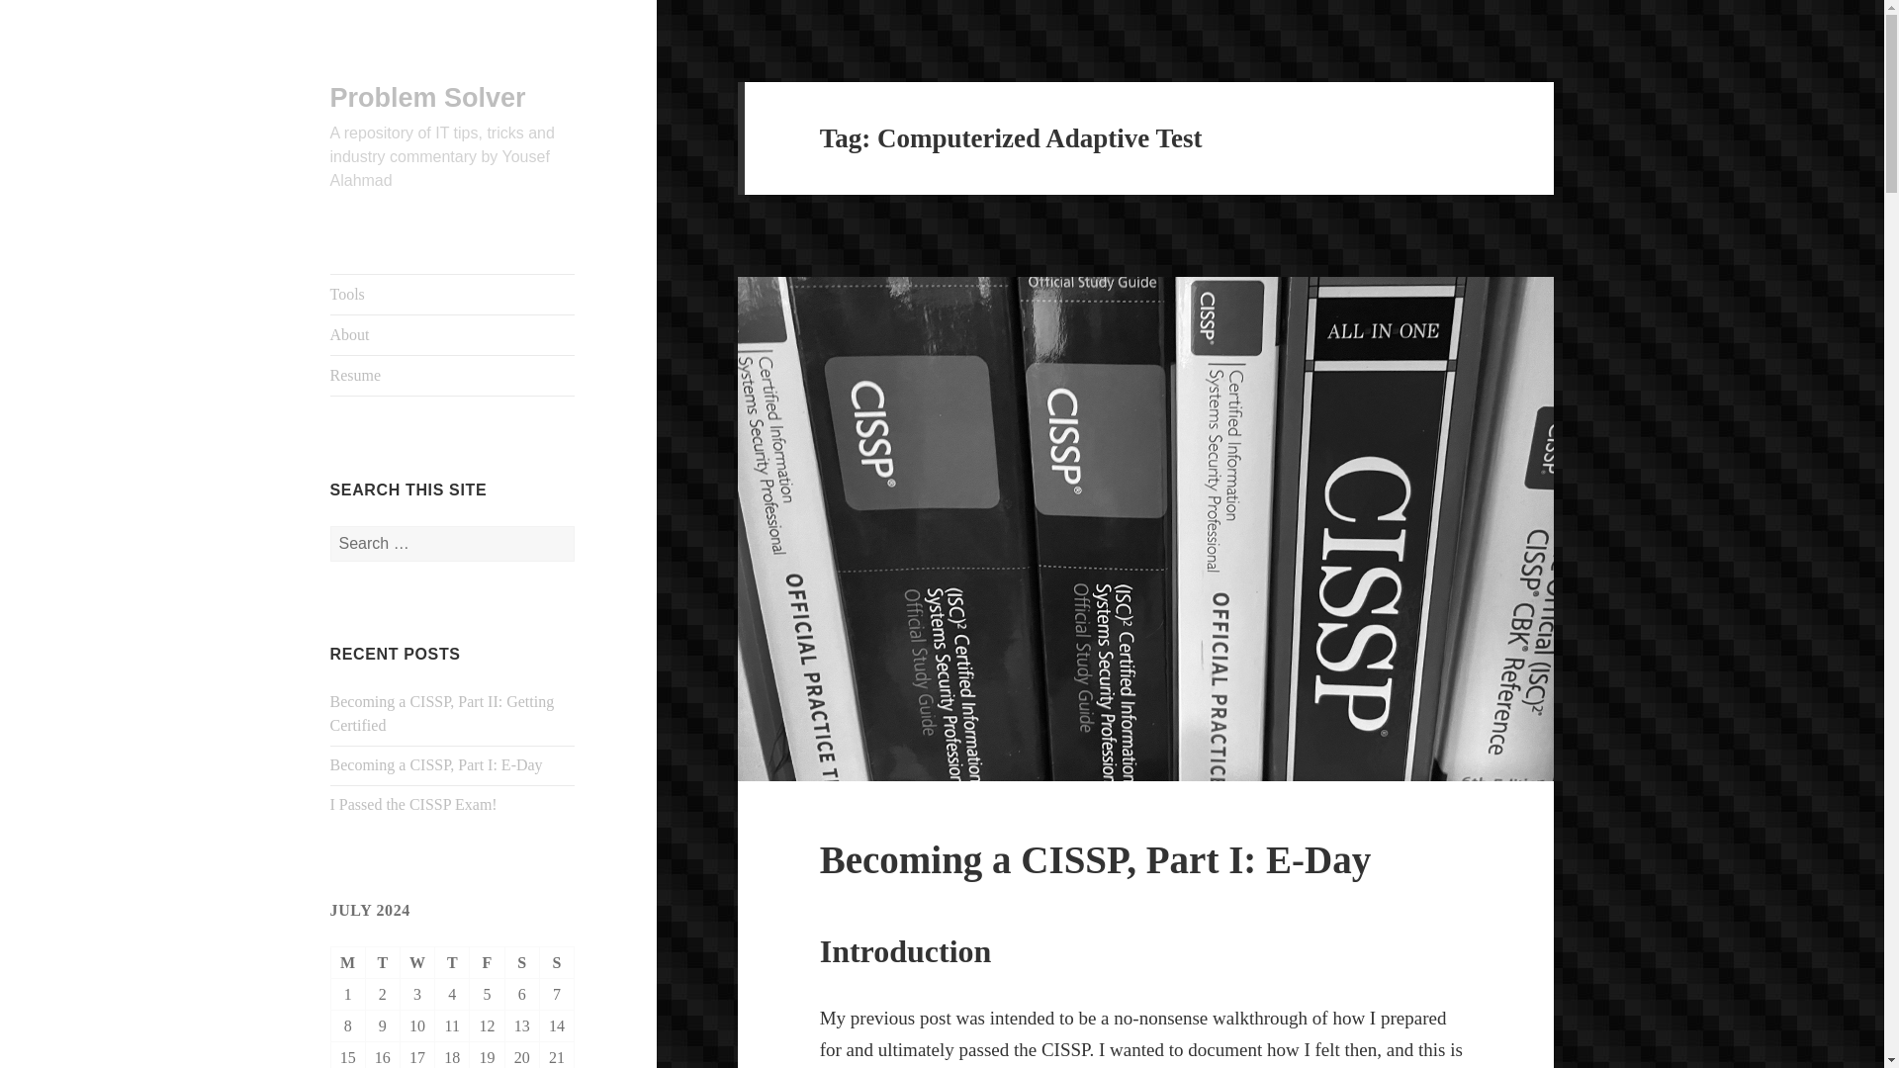 The height and width of the screenshot is (1068, 1899). I want to click on Tools, so click(453, 294).